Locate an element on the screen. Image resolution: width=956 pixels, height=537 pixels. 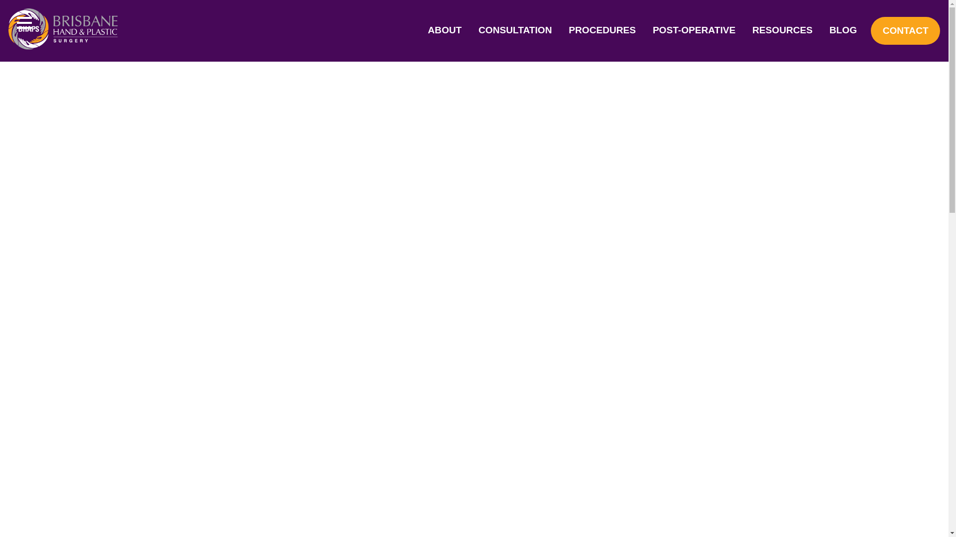
Brisbane Hand and Plastic Surgery (BHAPS) is located at coordinates (63, 31).